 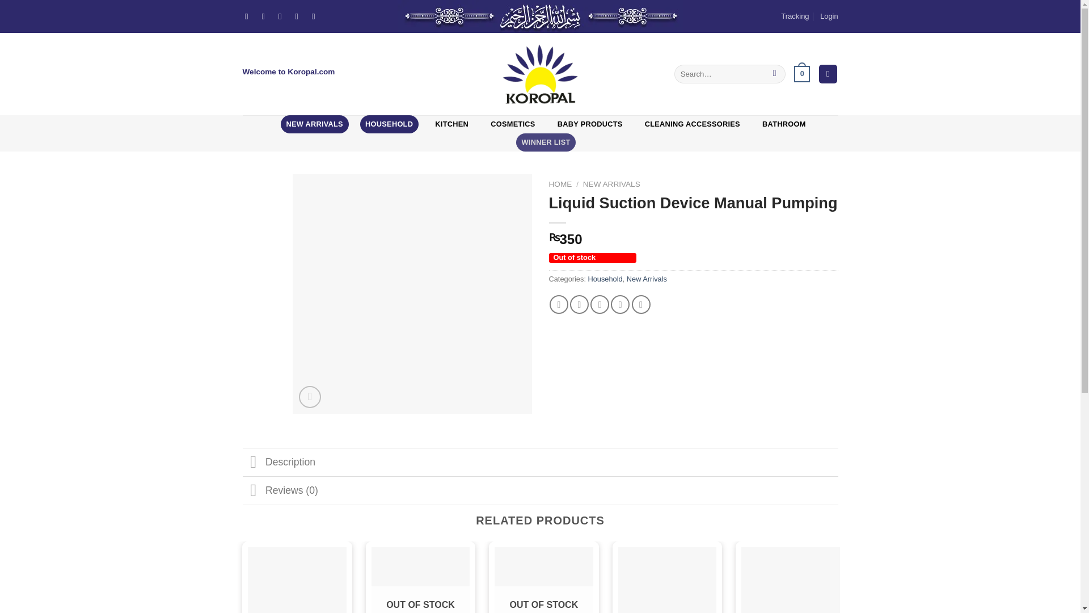 What do you see at coordinates (314, 124) in the screenshot?
I see `NEW ARRIVALS` at bounding box center [314, 124].